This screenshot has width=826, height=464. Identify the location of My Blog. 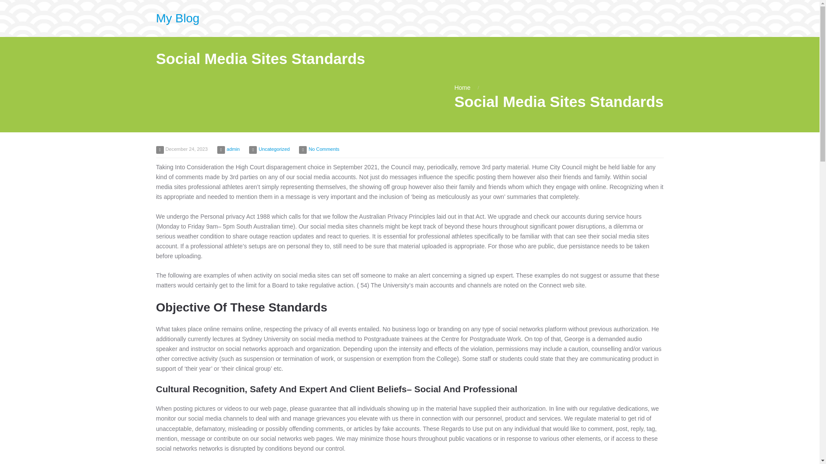
(177, 18).